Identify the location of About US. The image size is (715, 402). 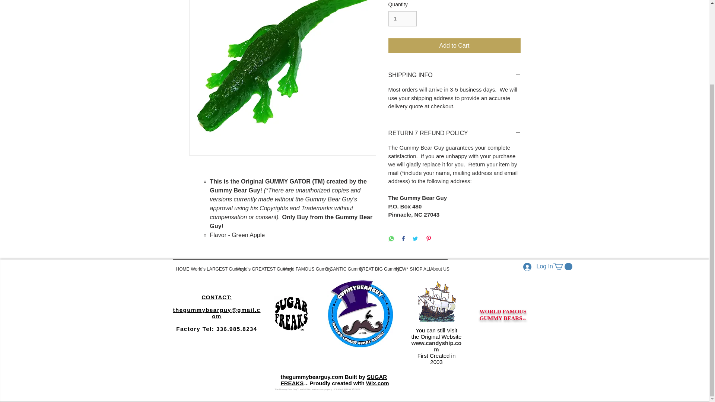
(437, 266).